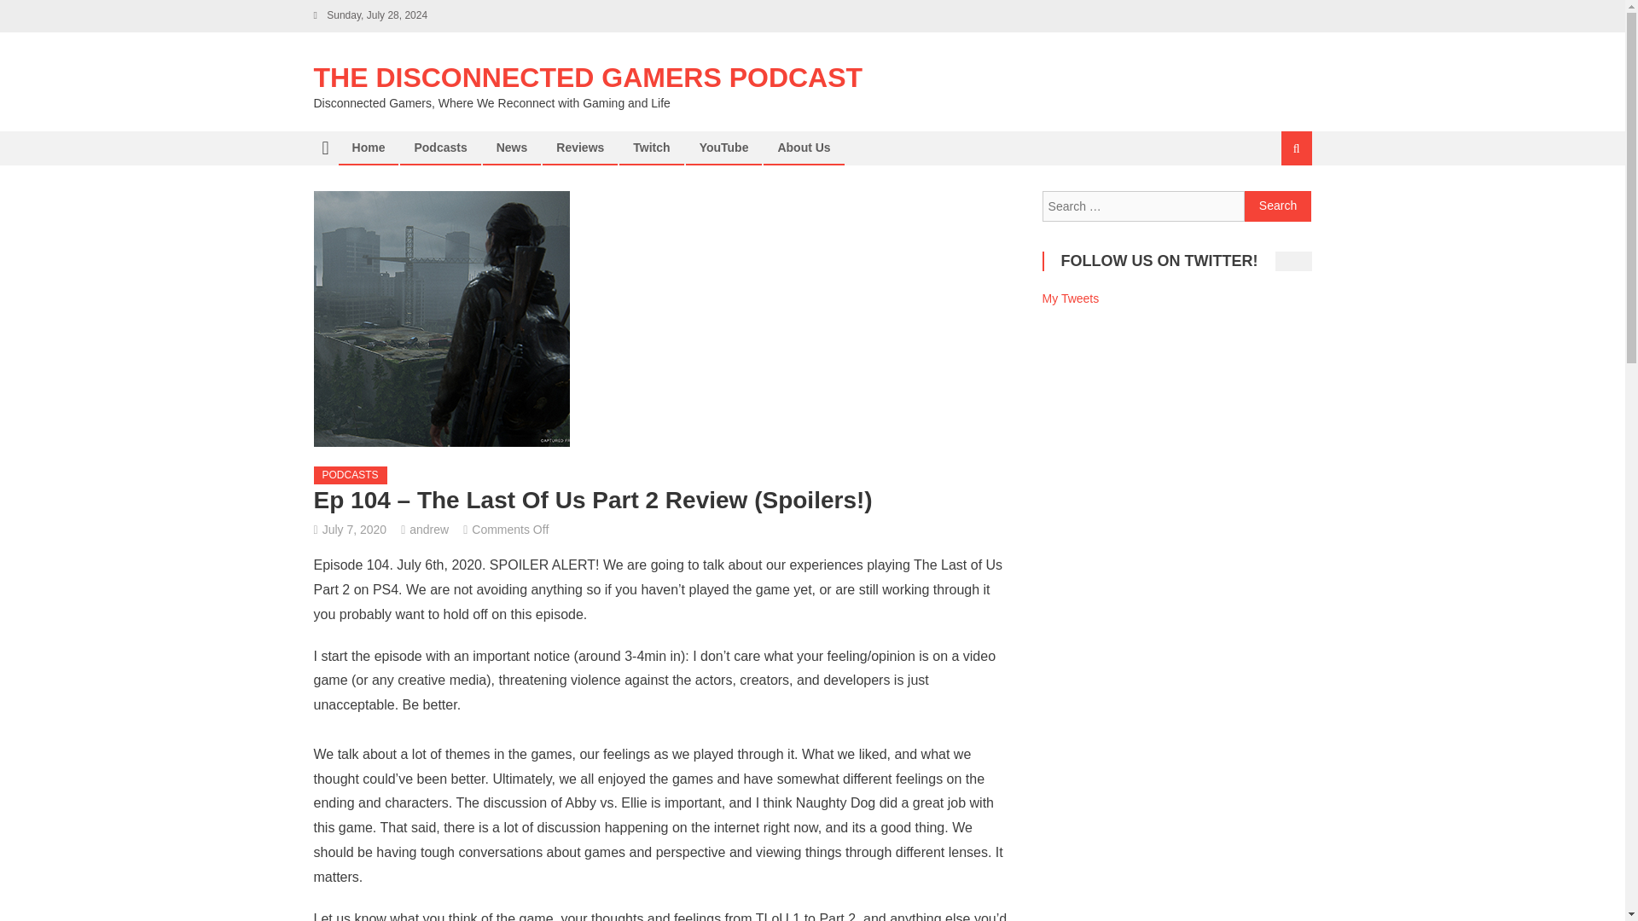 Image resolution: width=1638 pixels, height=921 pixels. Describe the element at coordinates (804, 148) in the screenshot. I see `About Us` at that location.